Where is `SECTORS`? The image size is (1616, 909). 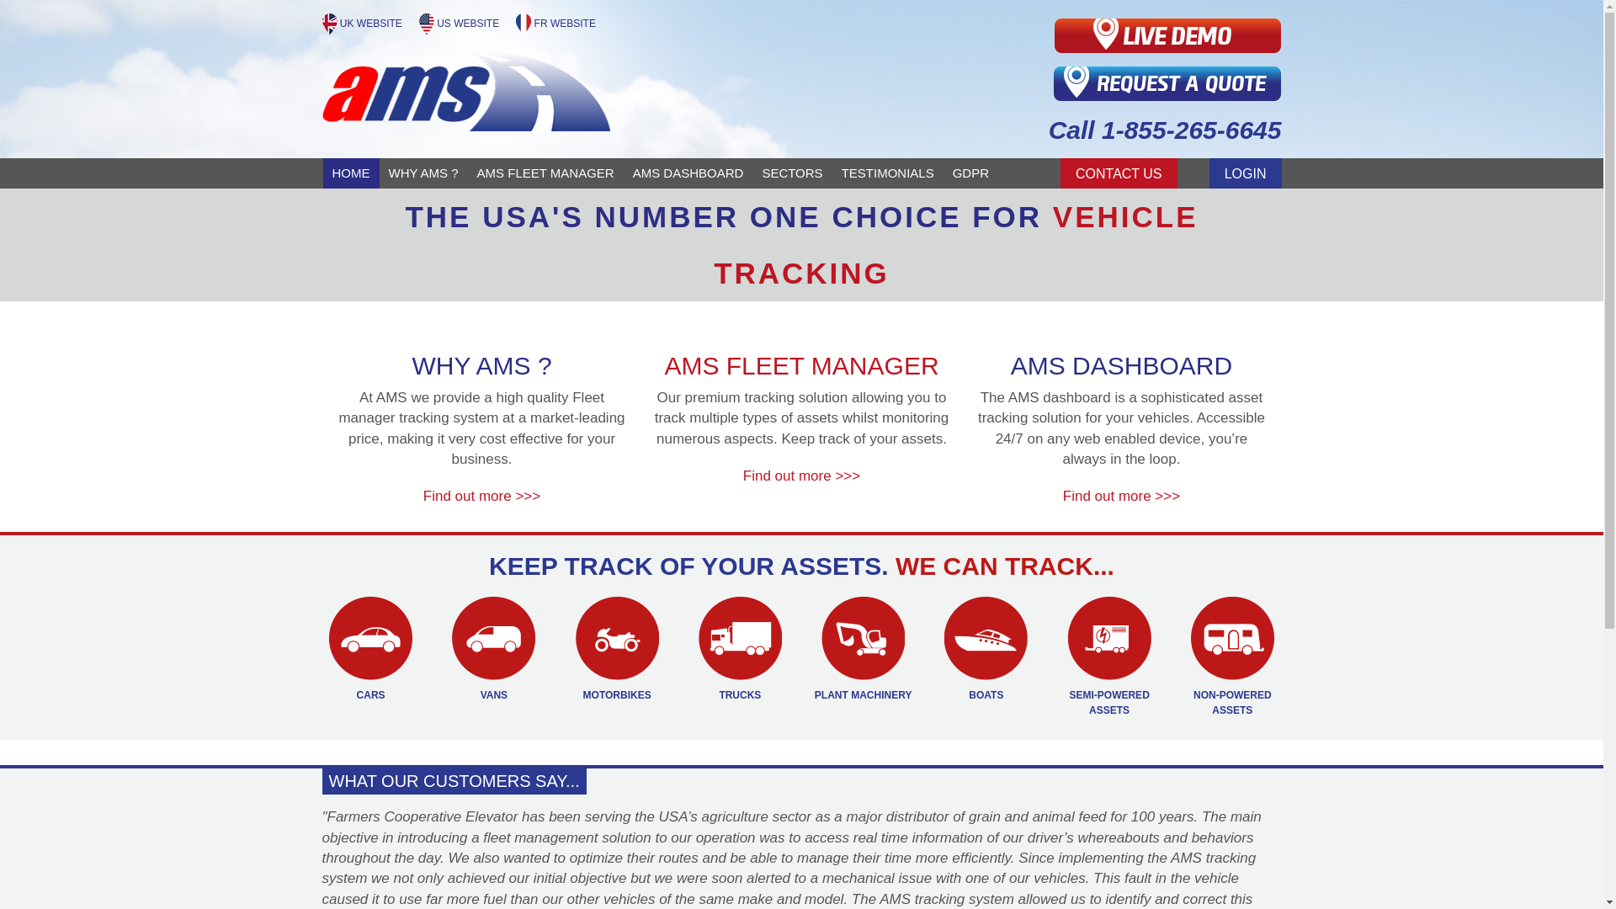
SECTORS is located at coordinates (792, 173).